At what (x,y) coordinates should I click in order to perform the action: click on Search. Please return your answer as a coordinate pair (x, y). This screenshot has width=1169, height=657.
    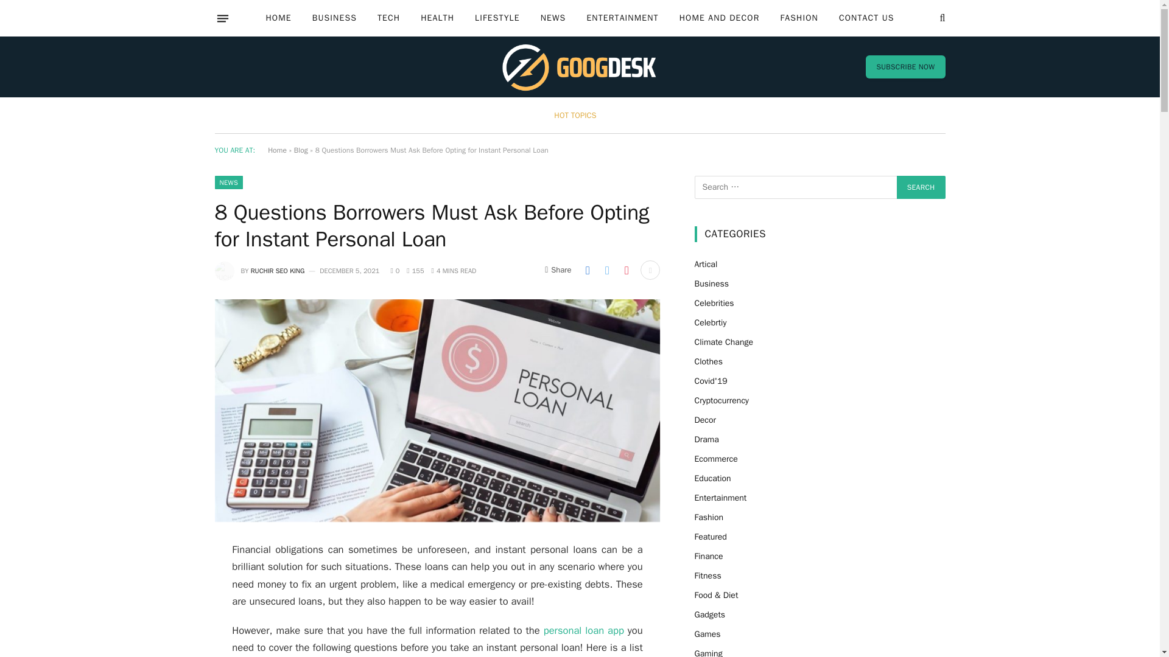
    Looking at the image, I should click on (921, 187).